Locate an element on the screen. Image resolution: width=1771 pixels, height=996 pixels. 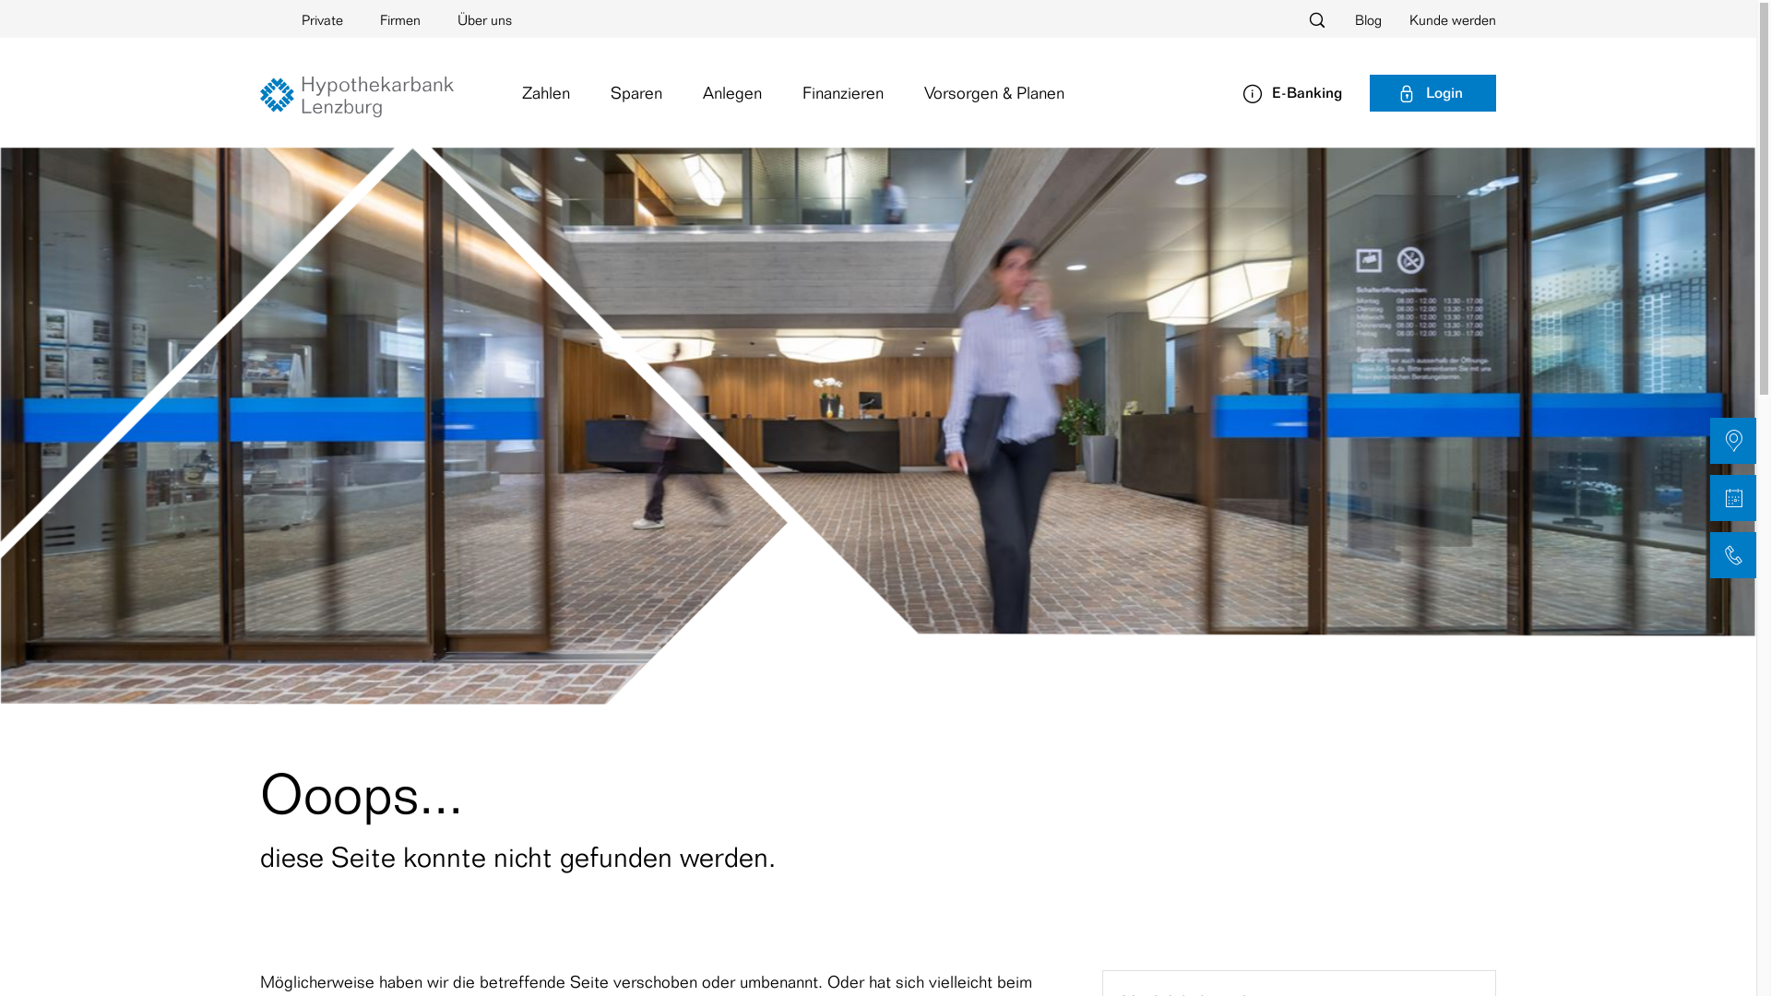
Finanzieren is located at coordinates (843, 92).